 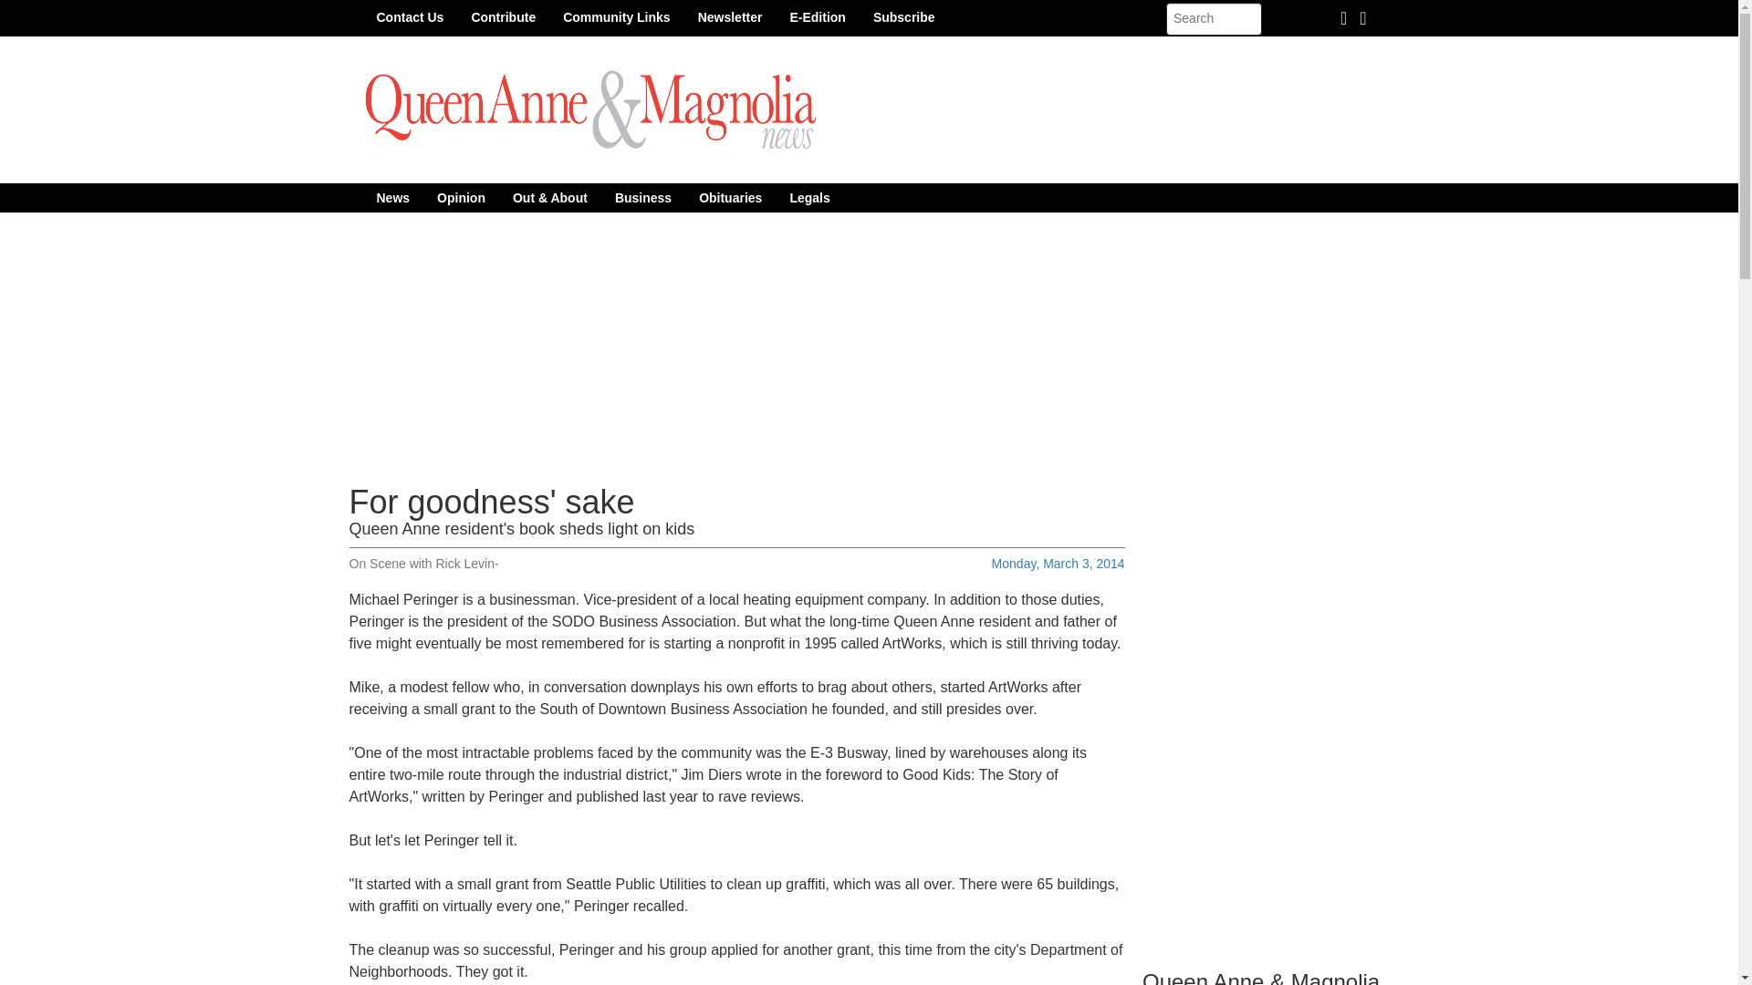 What do you see at coordinates (392, 197) in the screenshot?
I see `News` at bounding box center [392, 197].